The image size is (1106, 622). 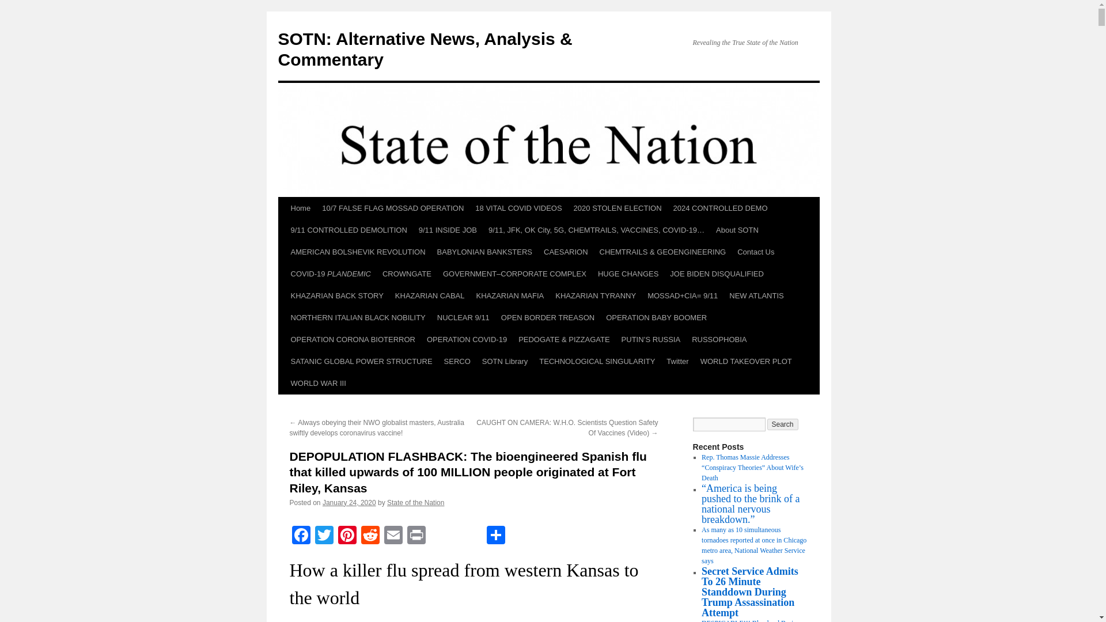 I want to click on JOE BIDEN DISQUALIFIED, so click(x=717, y=274).